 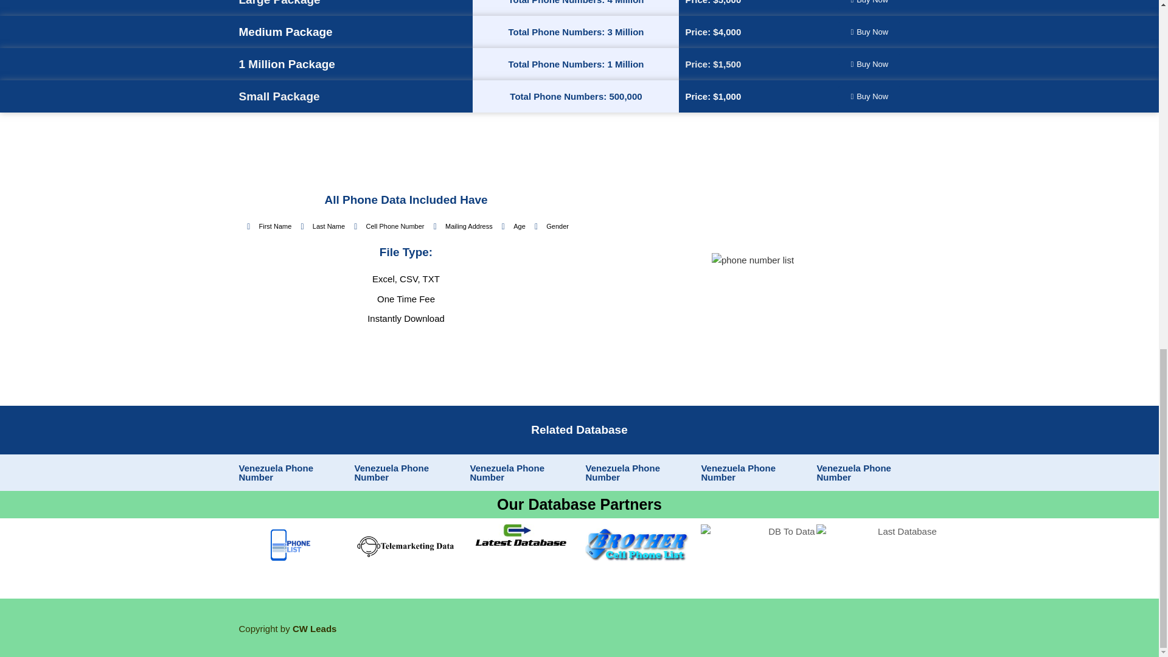 I want to click on CW Leads, so click(x=315, y=628).